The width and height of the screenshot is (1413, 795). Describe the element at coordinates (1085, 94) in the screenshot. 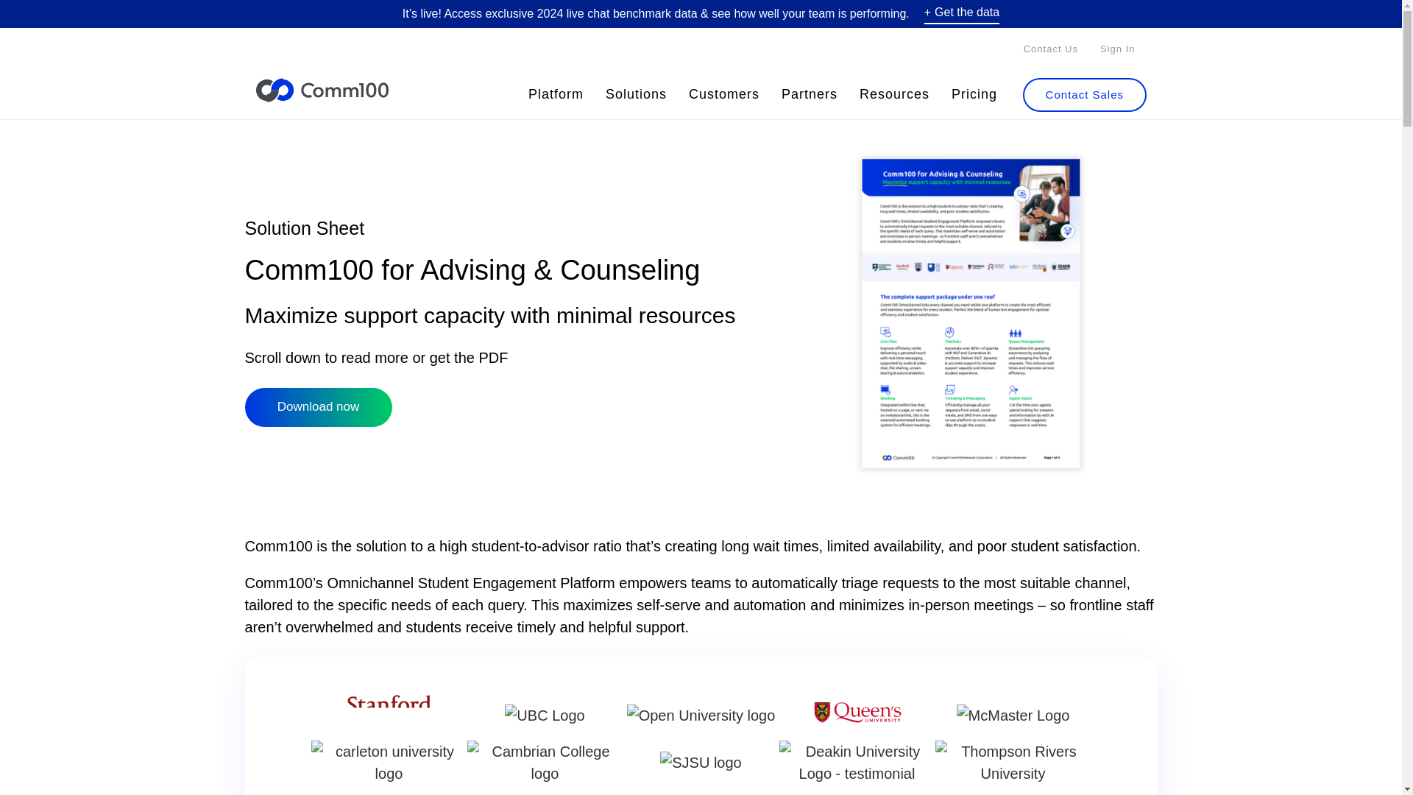

I see `Contact Sales` at that location.